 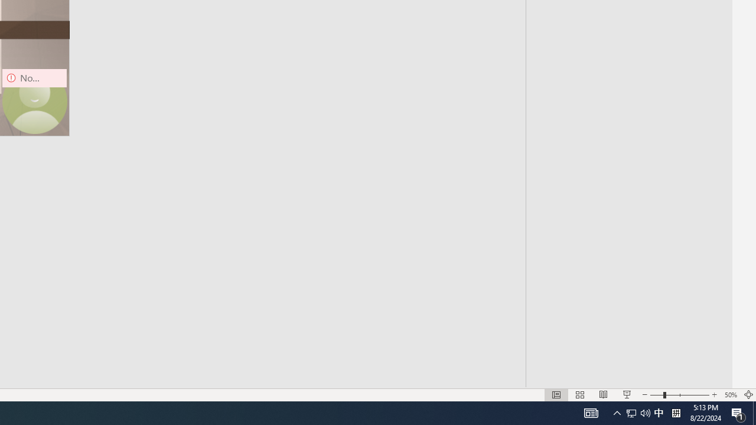 I want to click on Cantonese (Traditional), so click(x=628, y=96).